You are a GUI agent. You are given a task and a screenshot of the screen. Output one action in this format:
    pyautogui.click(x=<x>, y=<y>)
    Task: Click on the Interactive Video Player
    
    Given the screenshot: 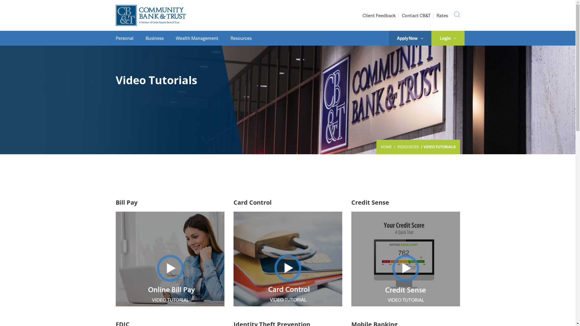 What is the action you would take?
    pyautogui.click(x=405, y=258)
    